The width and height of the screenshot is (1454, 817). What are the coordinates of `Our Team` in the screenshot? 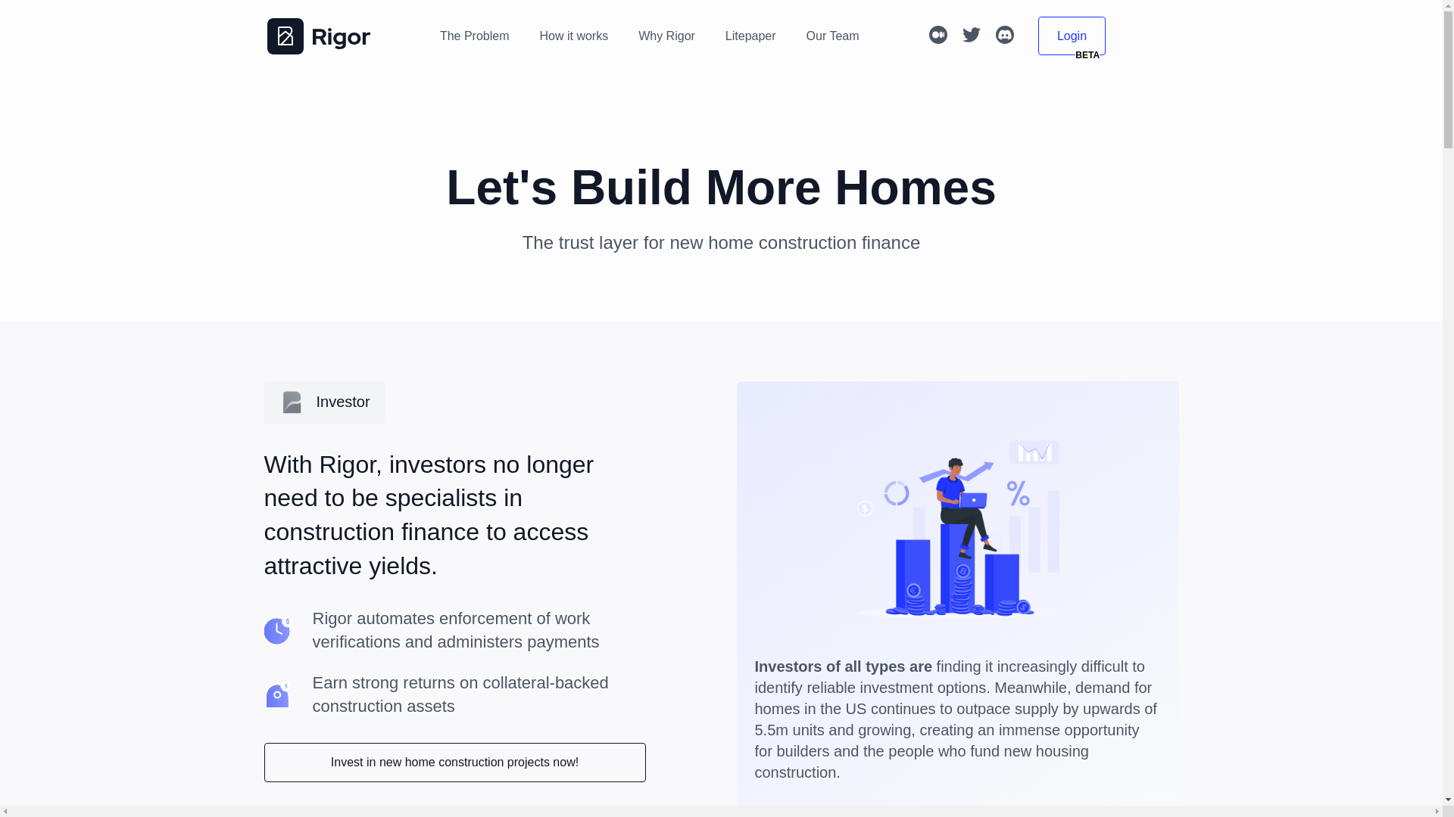 It's located at (833, 36).